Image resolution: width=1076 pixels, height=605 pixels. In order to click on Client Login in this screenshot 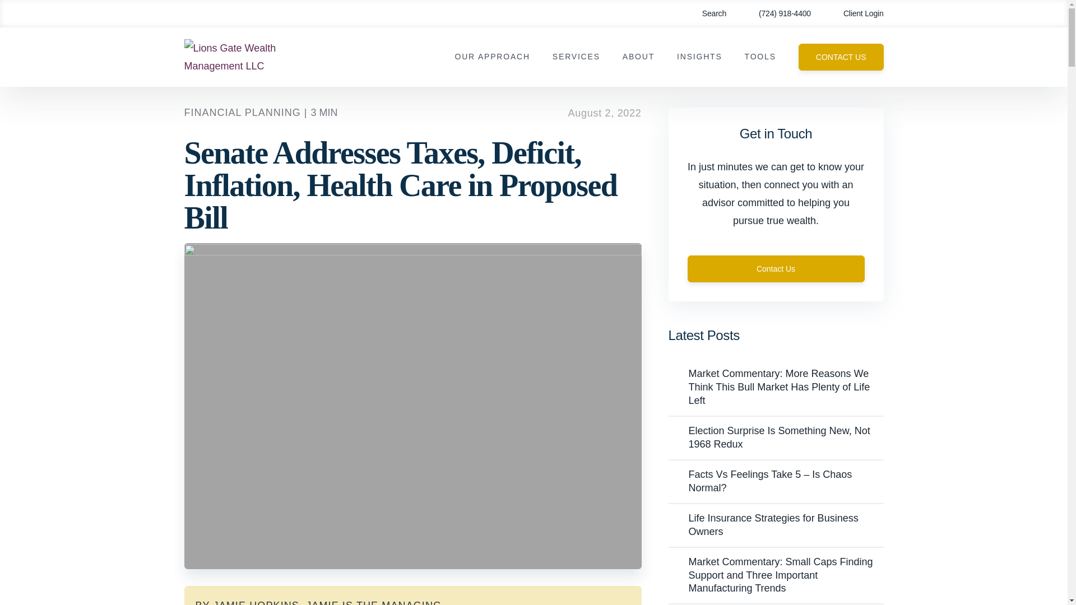, I will do `click(855, 13)`.